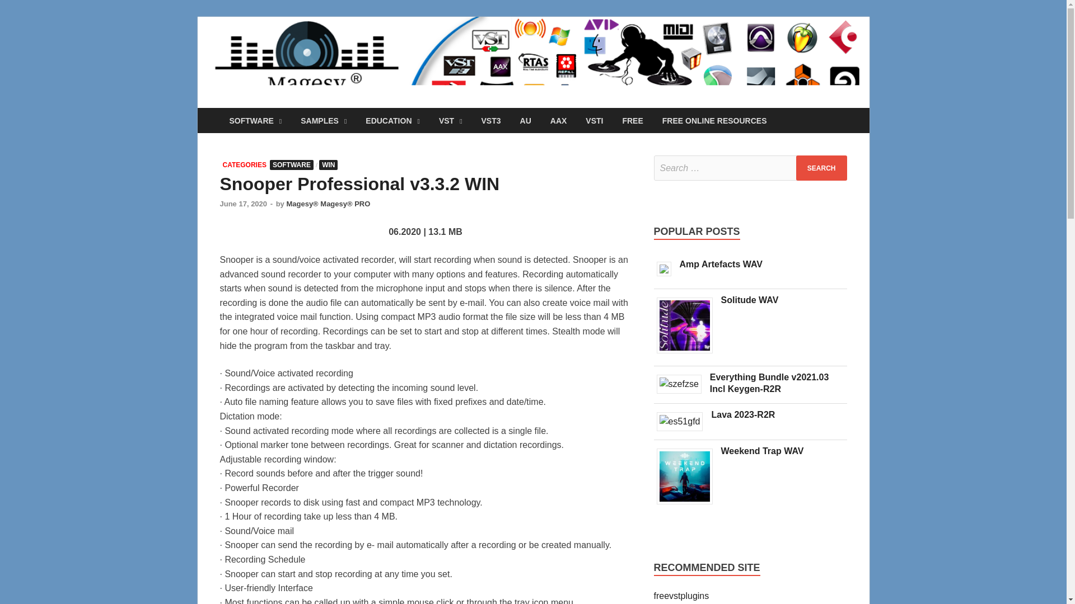 Image resolution: width=1075 pixels, height=604 pixels. I want to click on Weekend Trap WAV, so click(689, 504).